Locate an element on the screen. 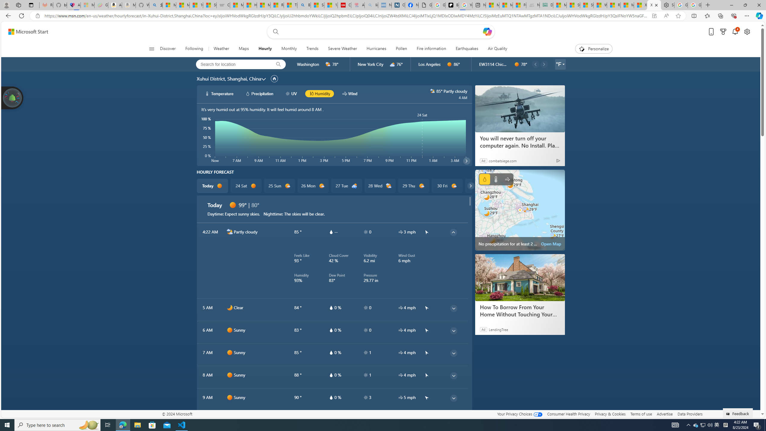  hourlyChart/uvWhite UV is located at coordinates (291, 93).